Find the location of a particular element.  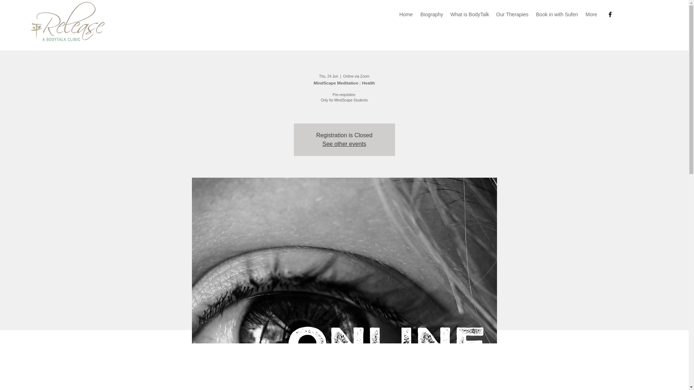

Biography is located at coordinates (432, 14).